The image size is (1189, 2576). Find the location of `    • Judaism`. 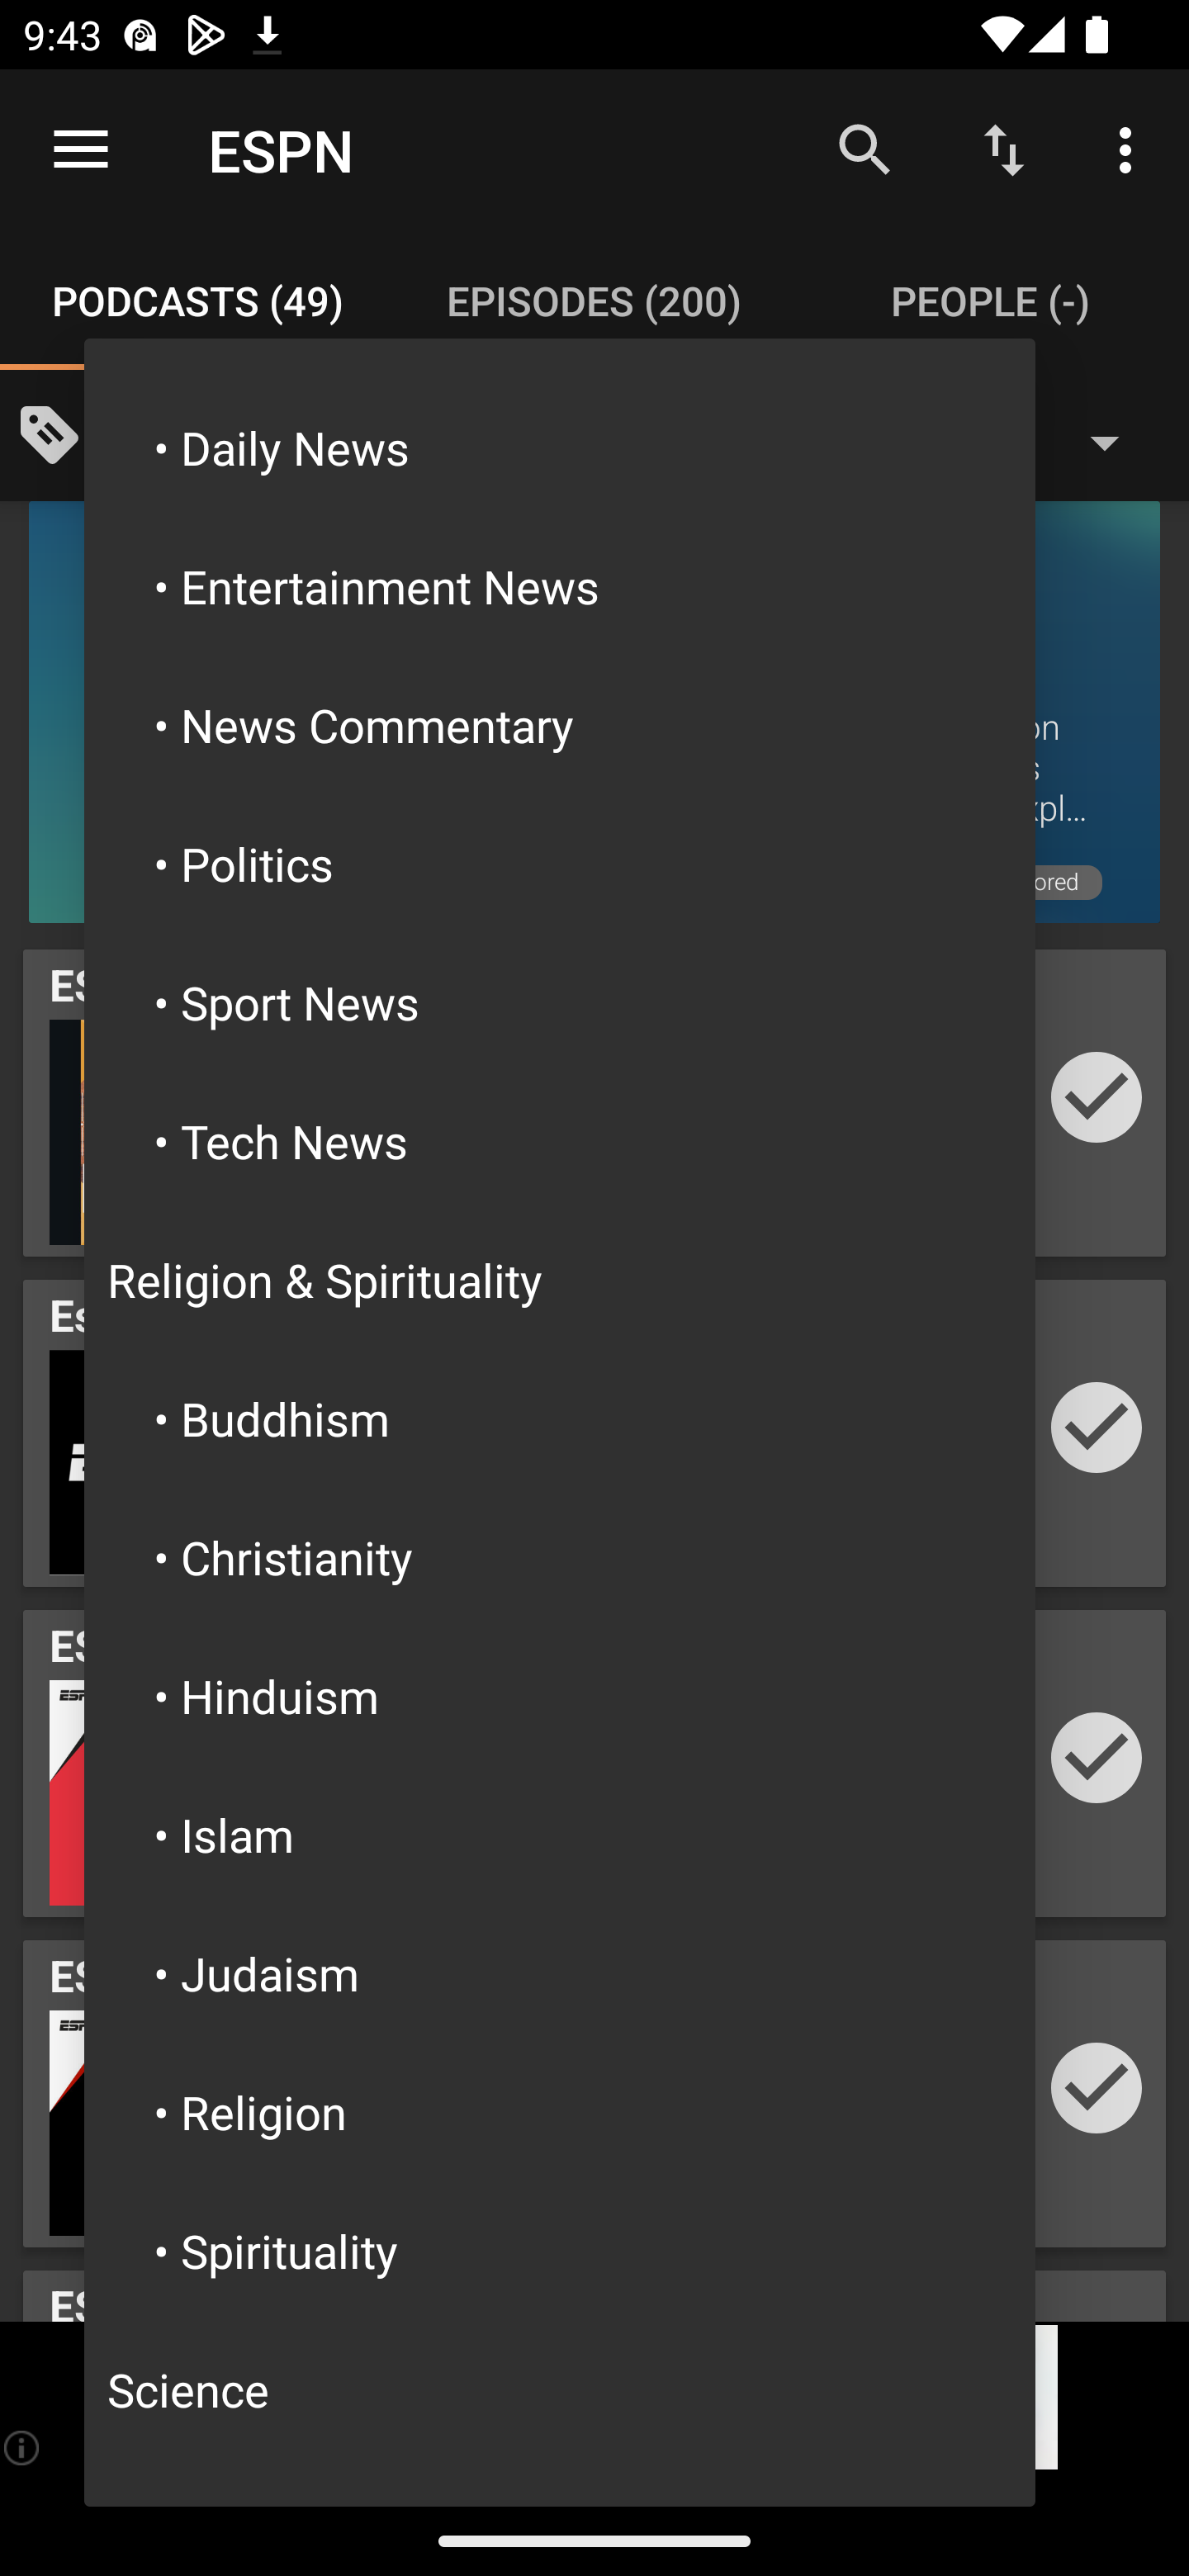

    • Judaism is located at coordinates (560, 1973).